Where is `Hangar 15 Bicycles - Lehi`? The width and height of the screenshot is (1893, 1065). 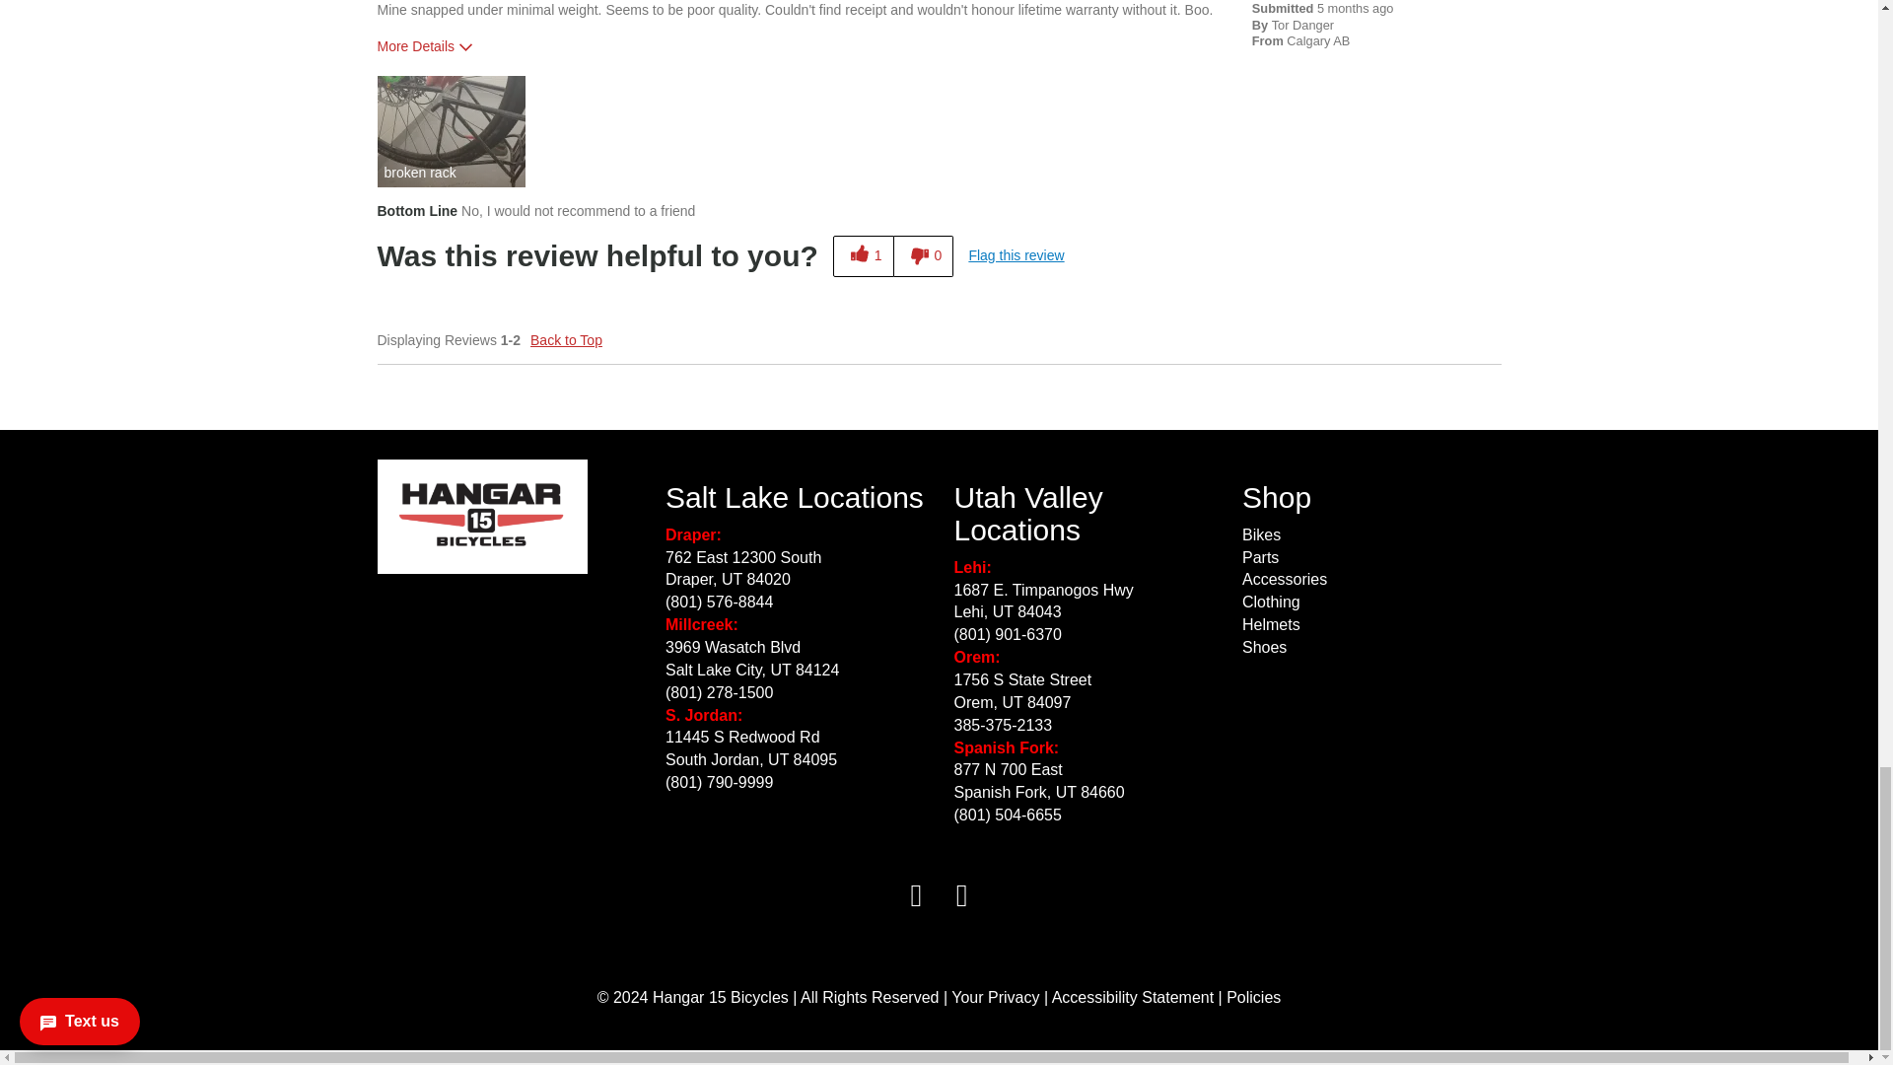
Hangar 15 Bicycles - Lehi is located at coordinates (1003, 725).